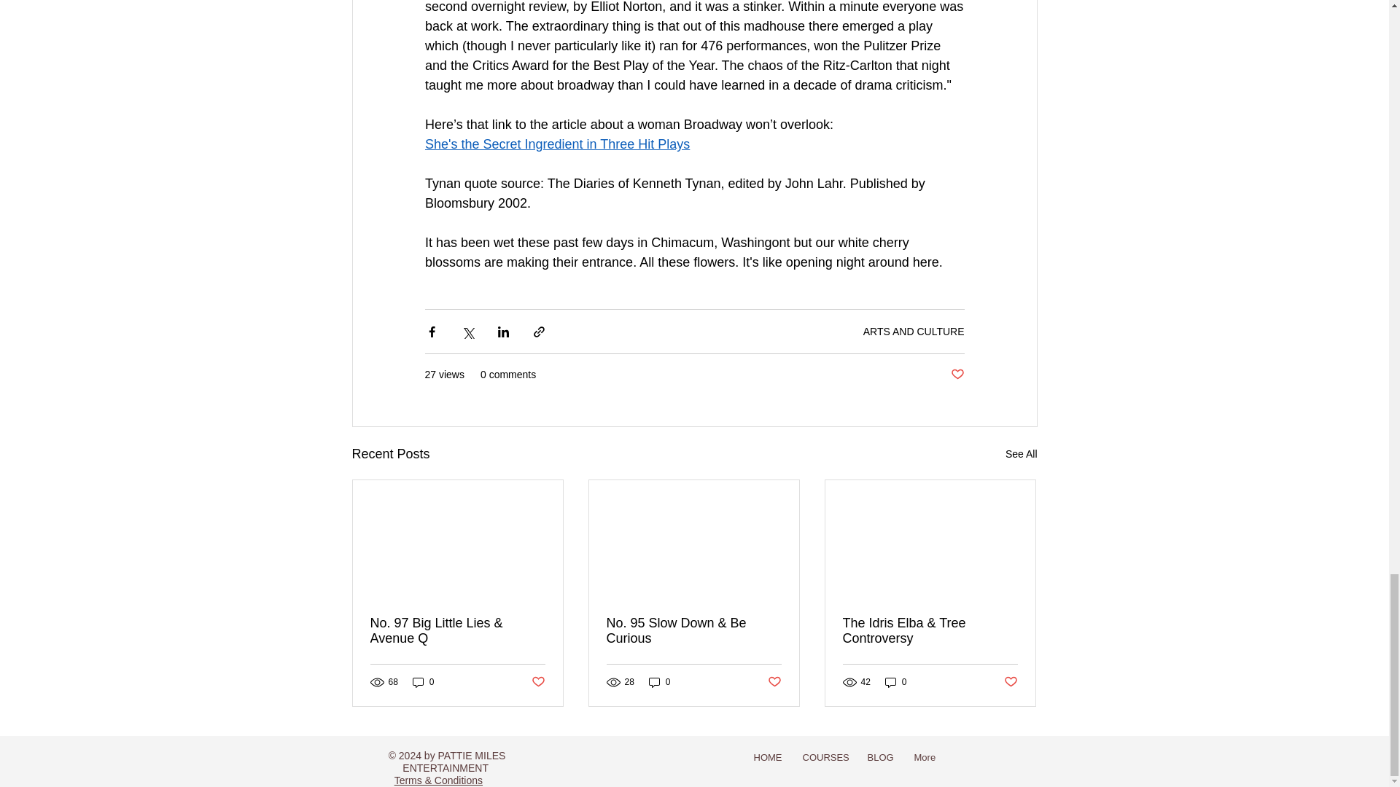  What do you see at coordinates (895, 682) in the screenshot?
I see `0` at bounding box center [895, 682].